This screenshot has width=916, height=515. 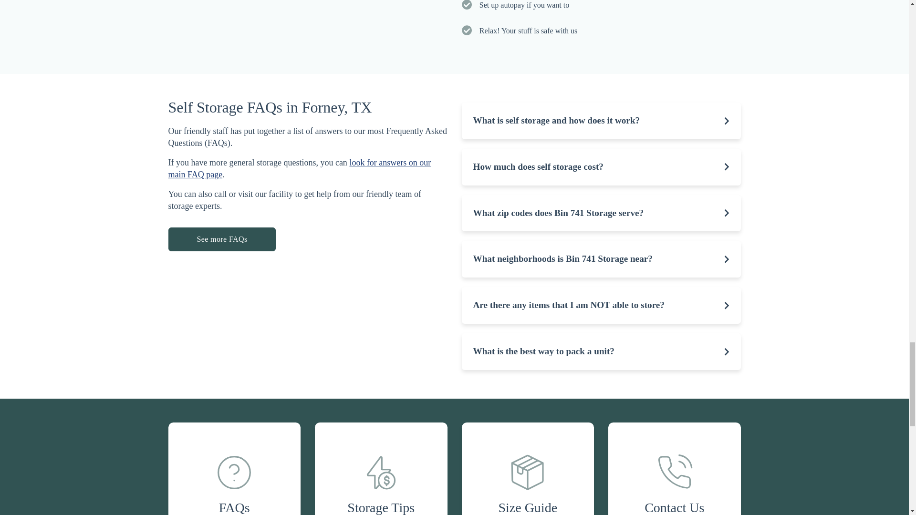 What do you see at coordinates (675, 468) in the screenshot?
I see `Contact Us` at bounding box center [675, 468].